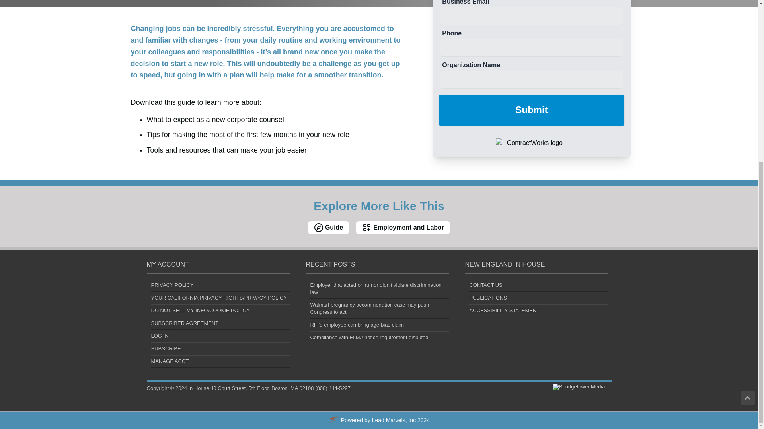  Describe the element at coordinates (531, 110) in the screenshot. I see `Submit` at that location.